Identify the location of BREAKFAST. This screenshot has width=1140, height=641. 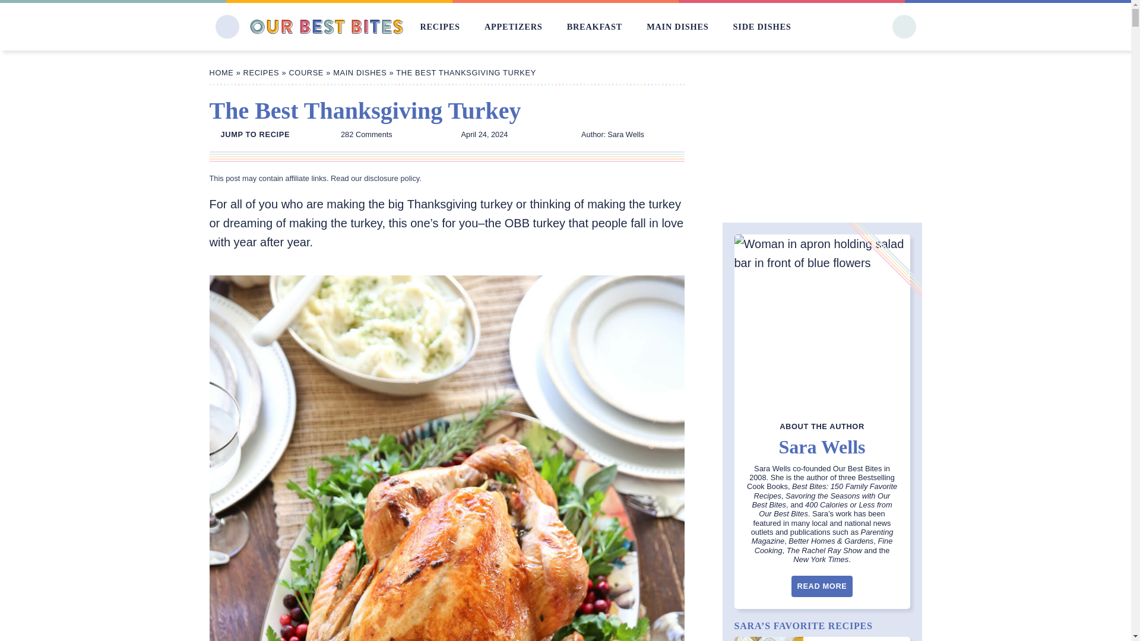
(594, 26).